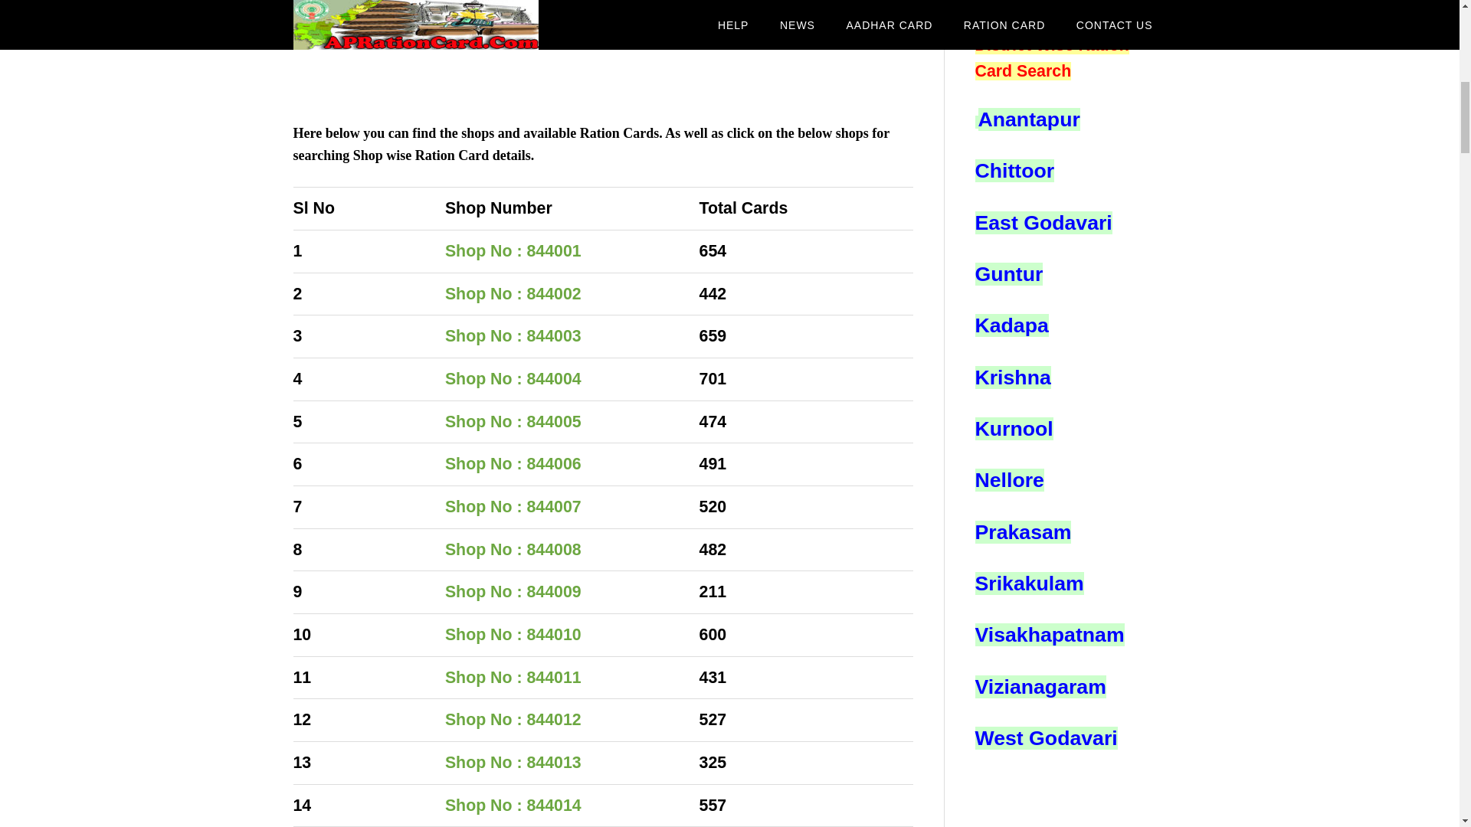 This screenshot has width=1471, height=827. I want to click on Shop No : 844006, so click(513, 464).